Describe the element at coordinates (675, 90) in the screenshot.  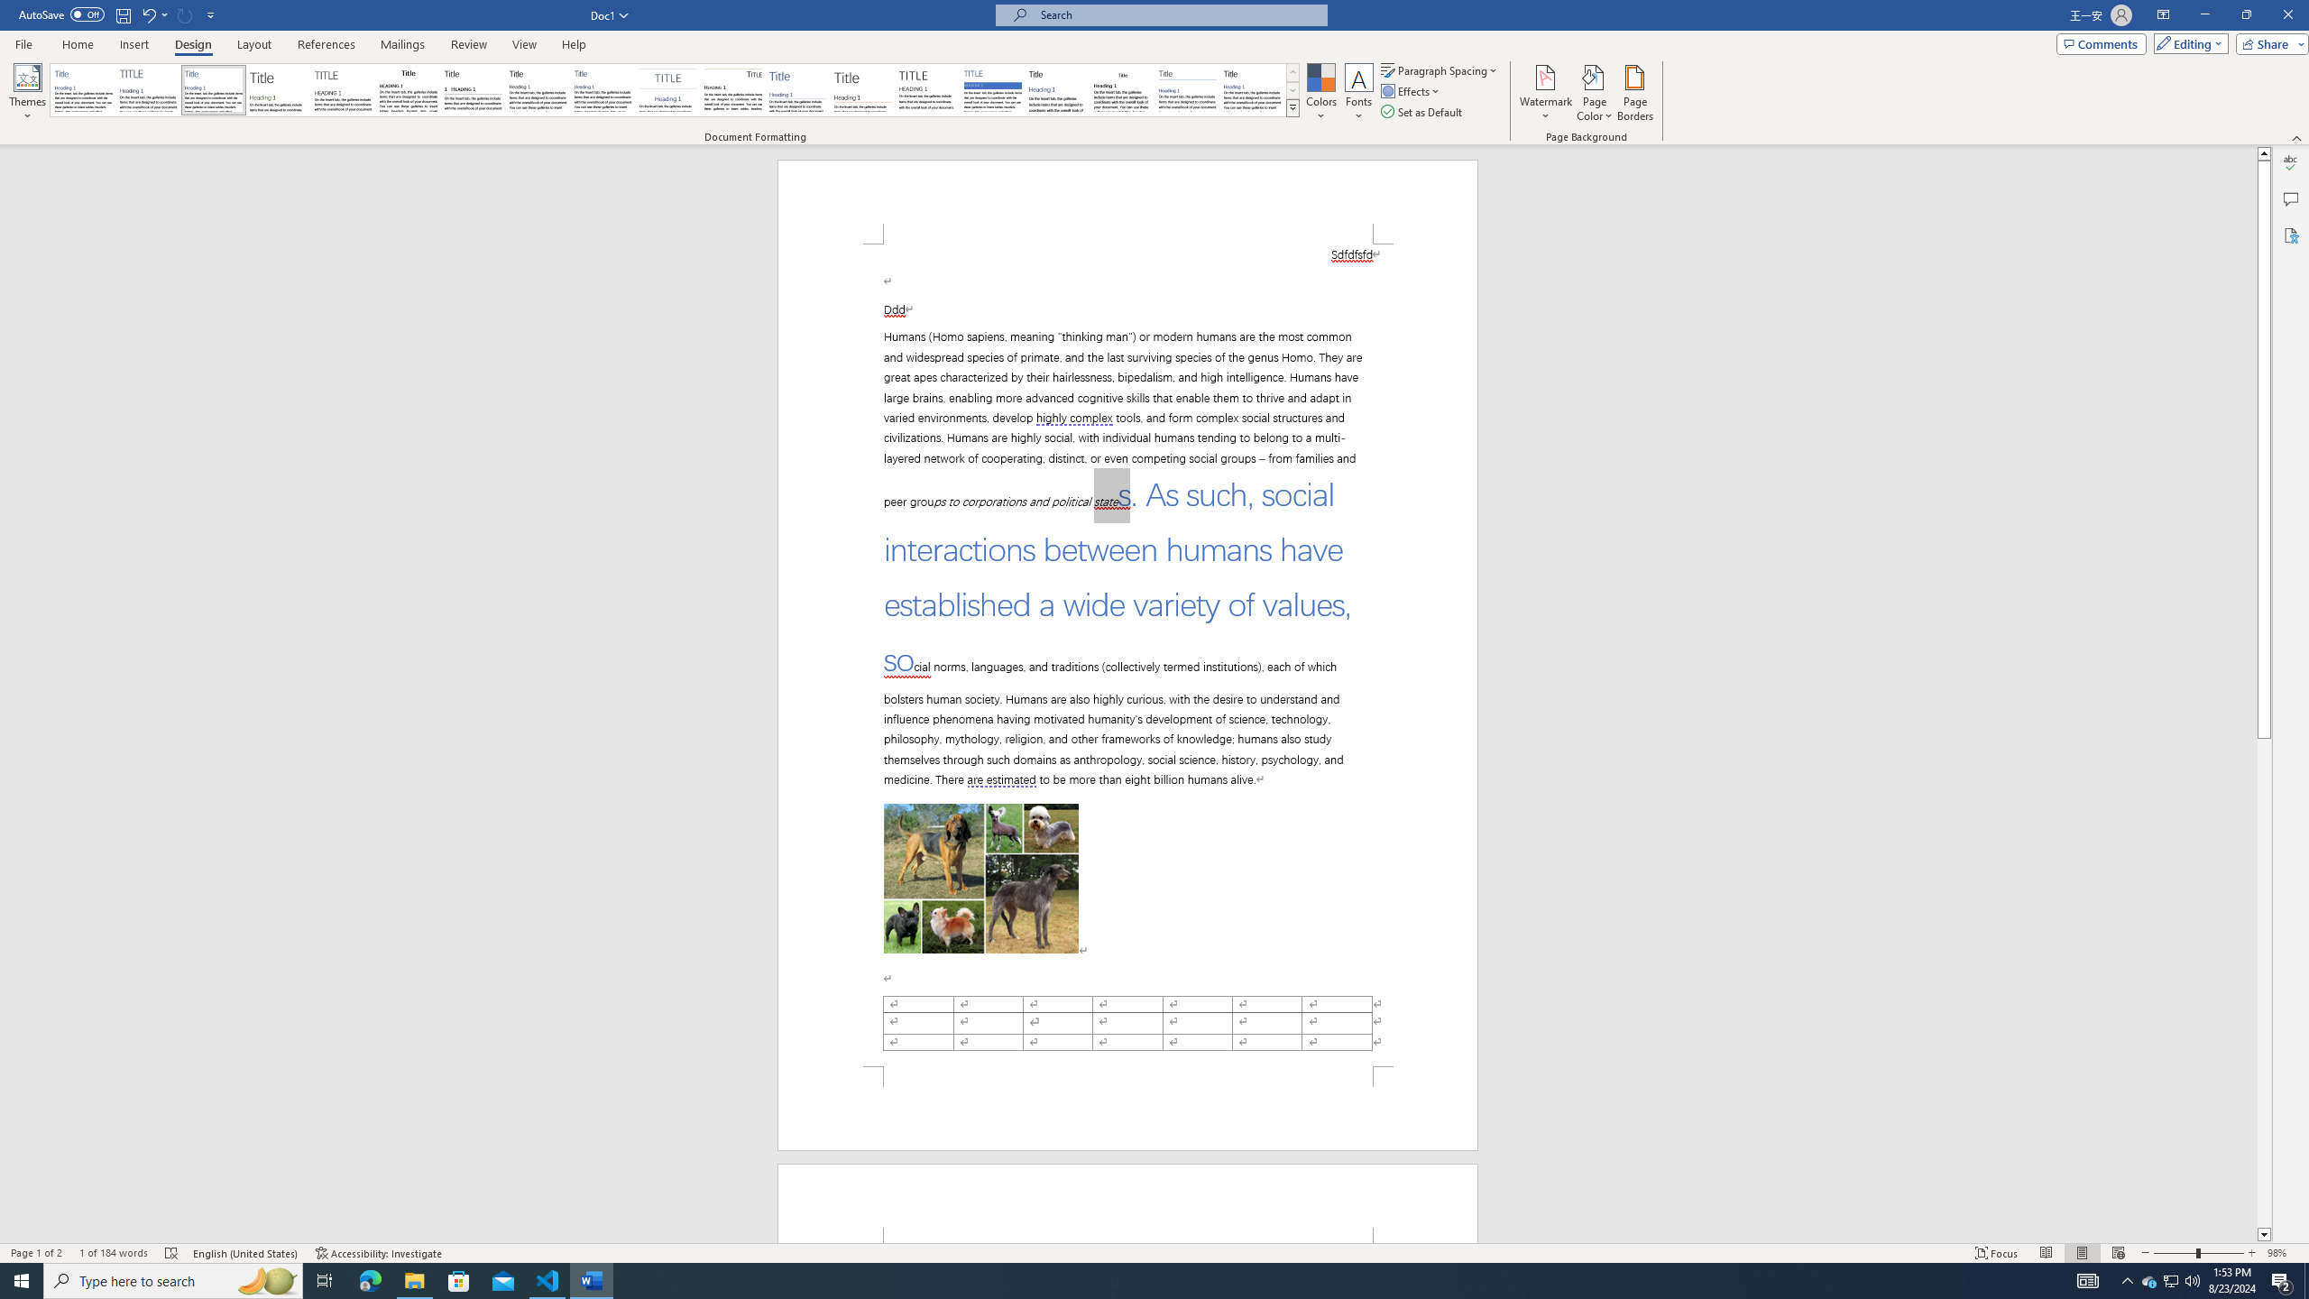
I see `AutomationID: QuickStylesSets` at that location.